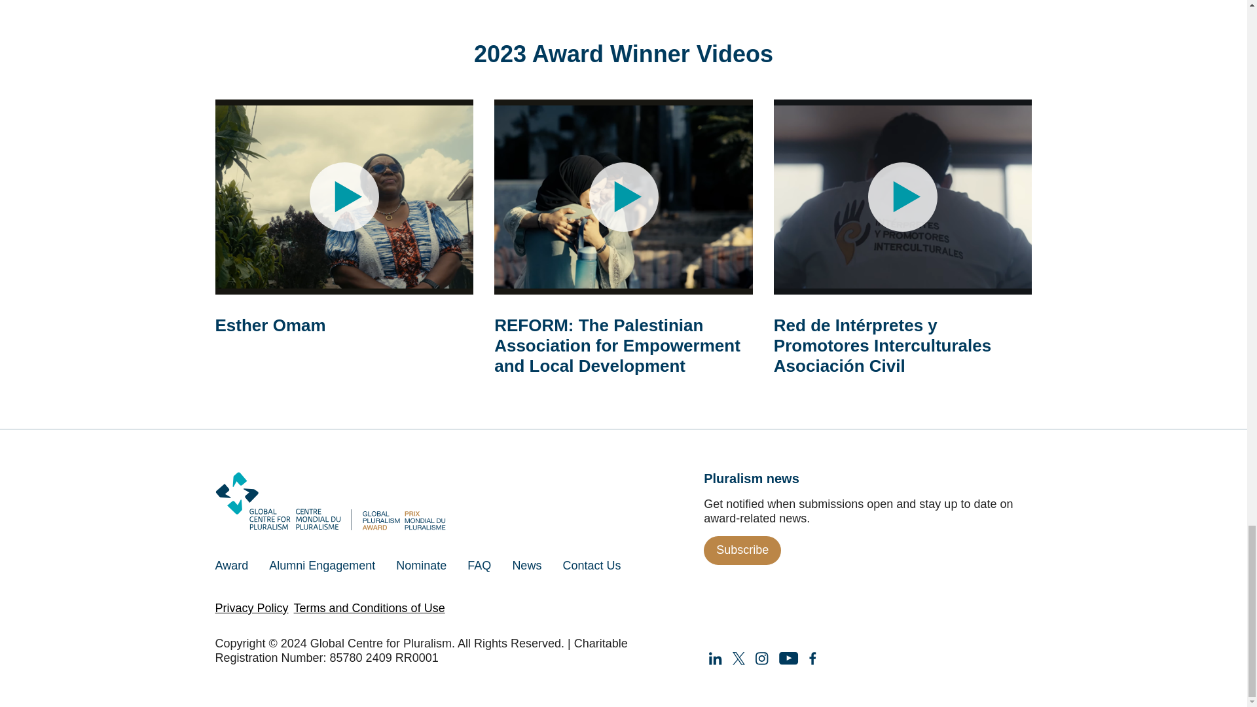 The width and height of the screenshot is (1257, 707). What do you see at coordinates (591, 565) in the screenshot?
I see `Contact Us` at bounding box center [591, 565].